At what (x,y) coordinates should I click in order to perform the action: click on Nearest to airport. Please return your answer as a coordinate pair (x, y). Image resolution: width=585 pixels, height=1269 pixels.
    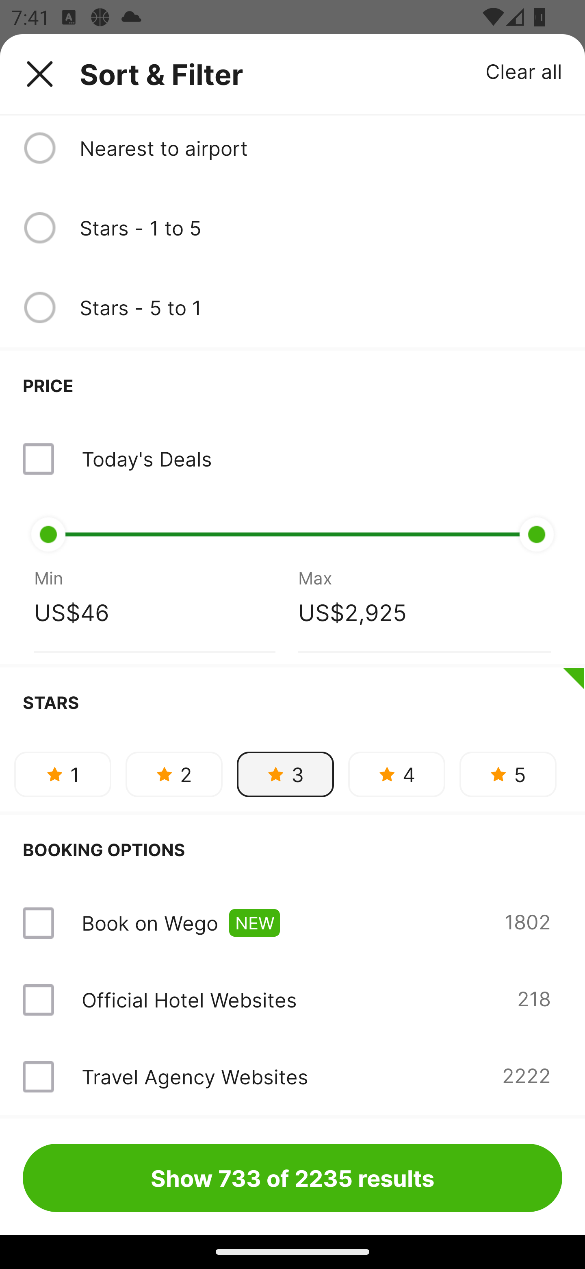
    Looking at the image, I should click on (321, 148).